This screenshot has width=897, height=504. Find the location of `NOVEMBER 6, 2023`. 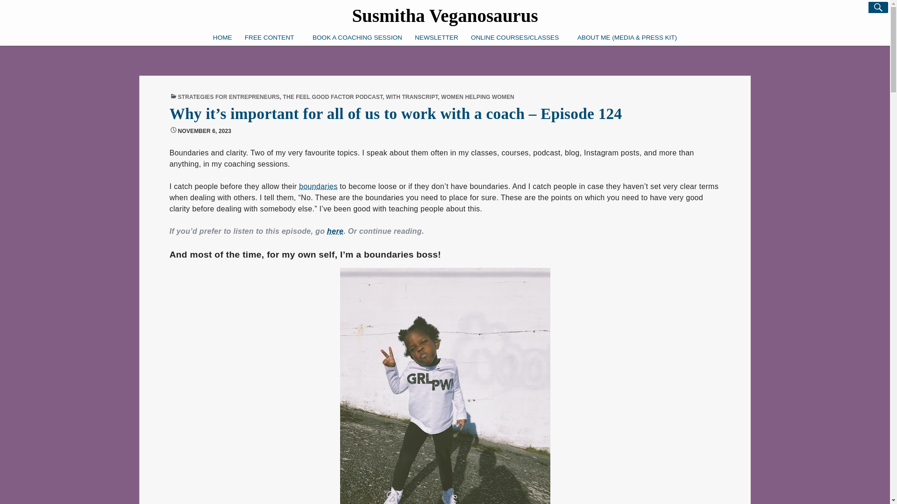

NOVEMBER 6, 2023 is located at coordinates (205, 131).